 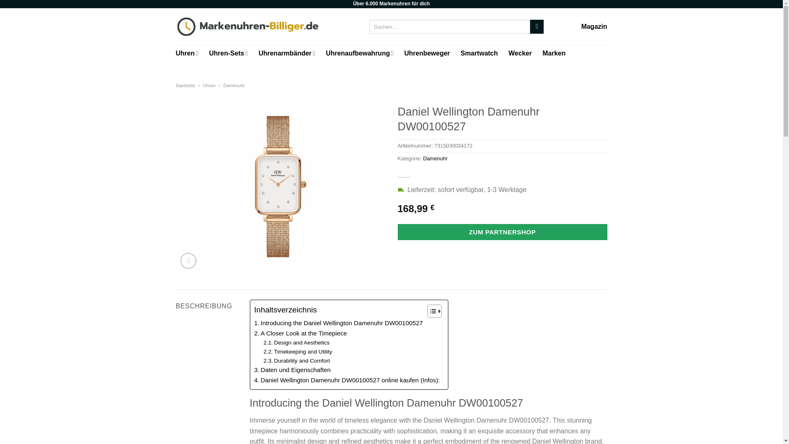 What do you see at coordinates (593, 27) in the screenshot?
I see `Magazin` at bounding box center [593, 27].